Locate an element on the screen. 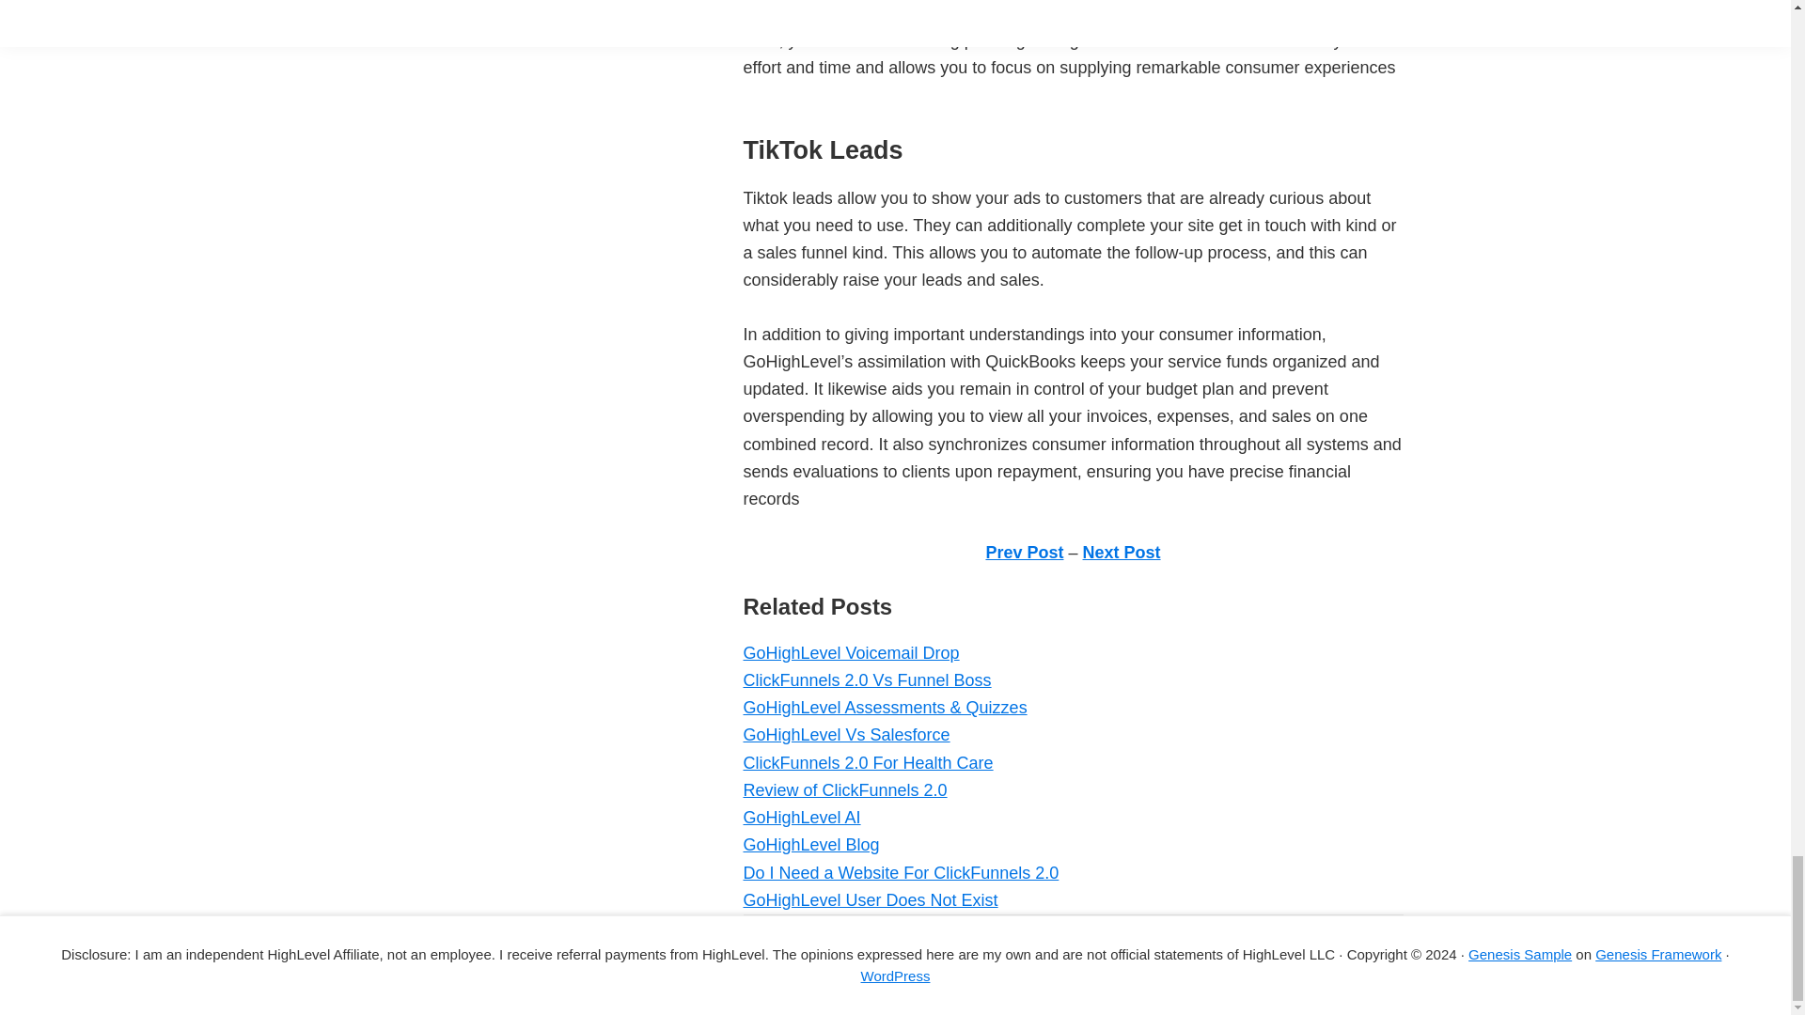 This screenshot has height=1015, width=1805. ClickFunnels 2.0 For Health Care is located at coordinates (867, 763).